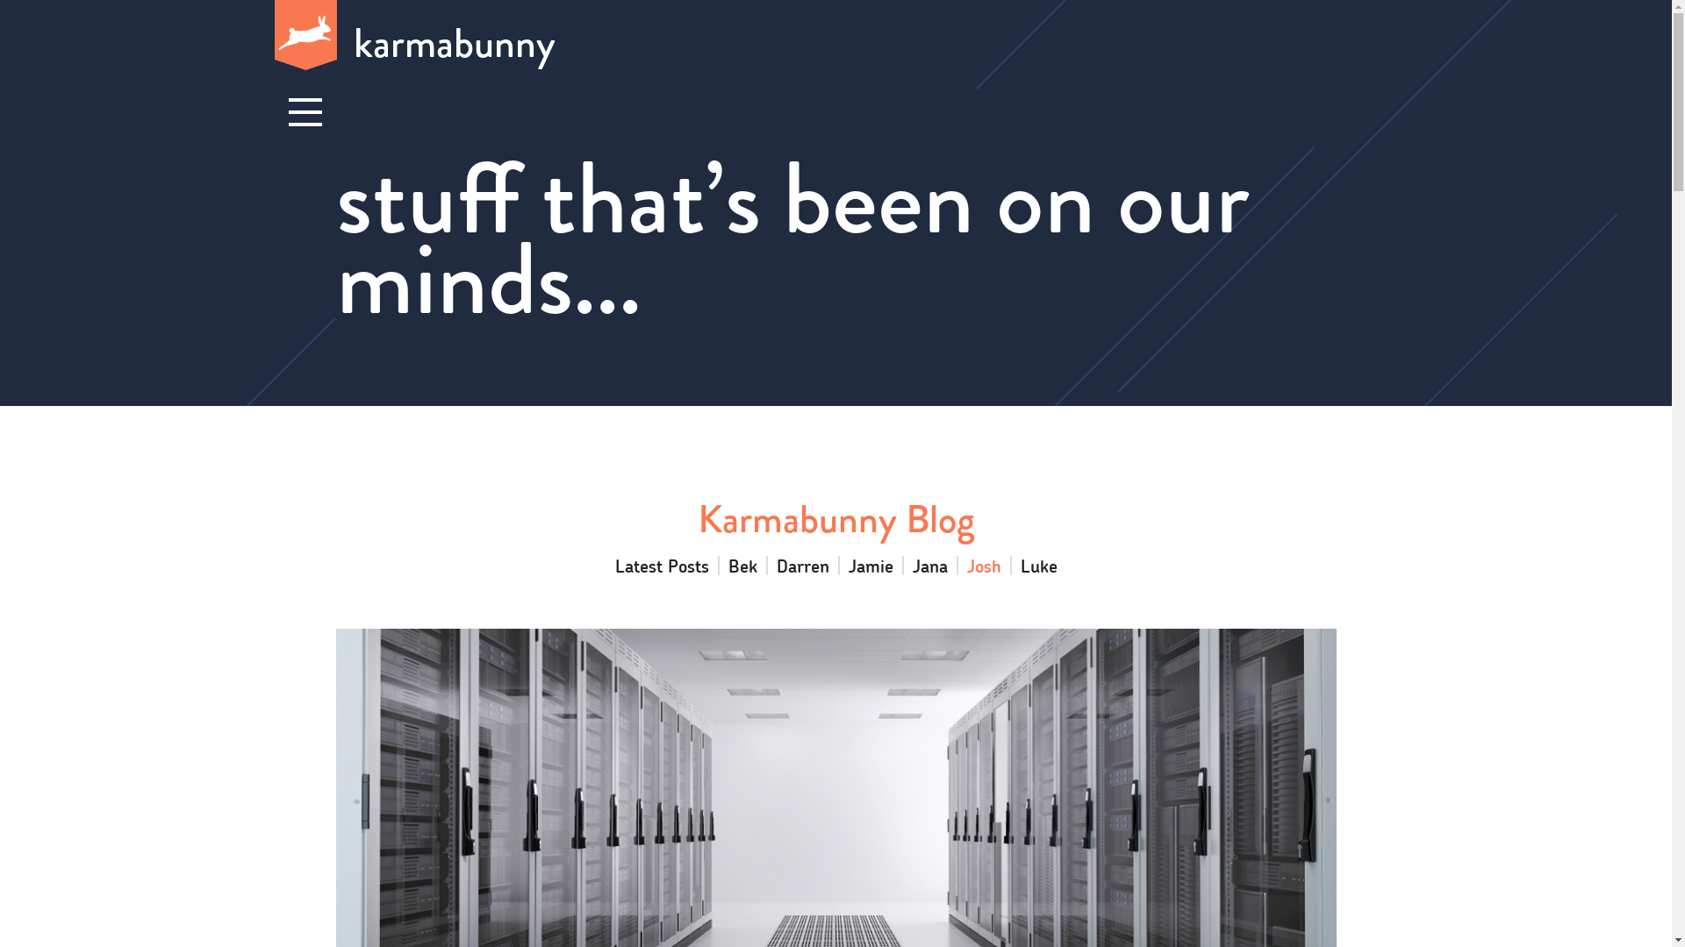 Image resolution: width=1685 pixels, height=947 pixels. I want to click on Luke, so click(1038, 566).